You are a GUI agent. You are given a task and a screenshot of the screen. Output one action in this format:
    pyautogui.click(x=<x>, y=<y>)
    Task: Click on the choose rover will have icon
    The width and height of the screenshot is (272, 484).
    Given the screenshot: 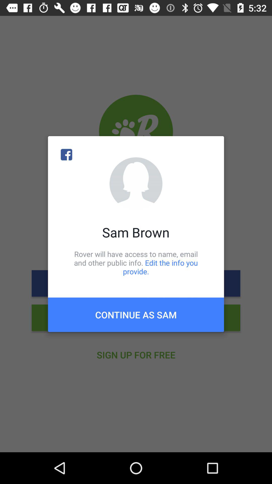 What is the action you would take?
    pyautogui.click(x=136, y=263)
    